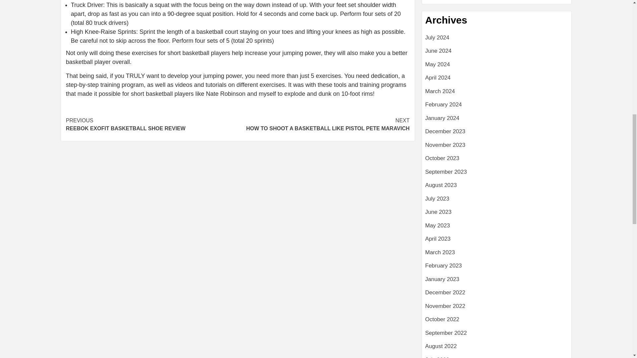  What do you see at coordinates (151, 111) in the screenshot?
I see `March 2024` at bounding box center [151, 111].